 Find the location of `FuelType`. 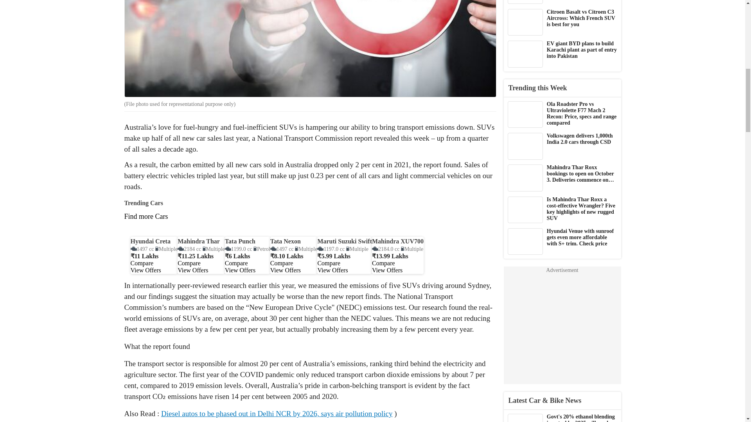

FuelType is located at coordinates (261, 249).